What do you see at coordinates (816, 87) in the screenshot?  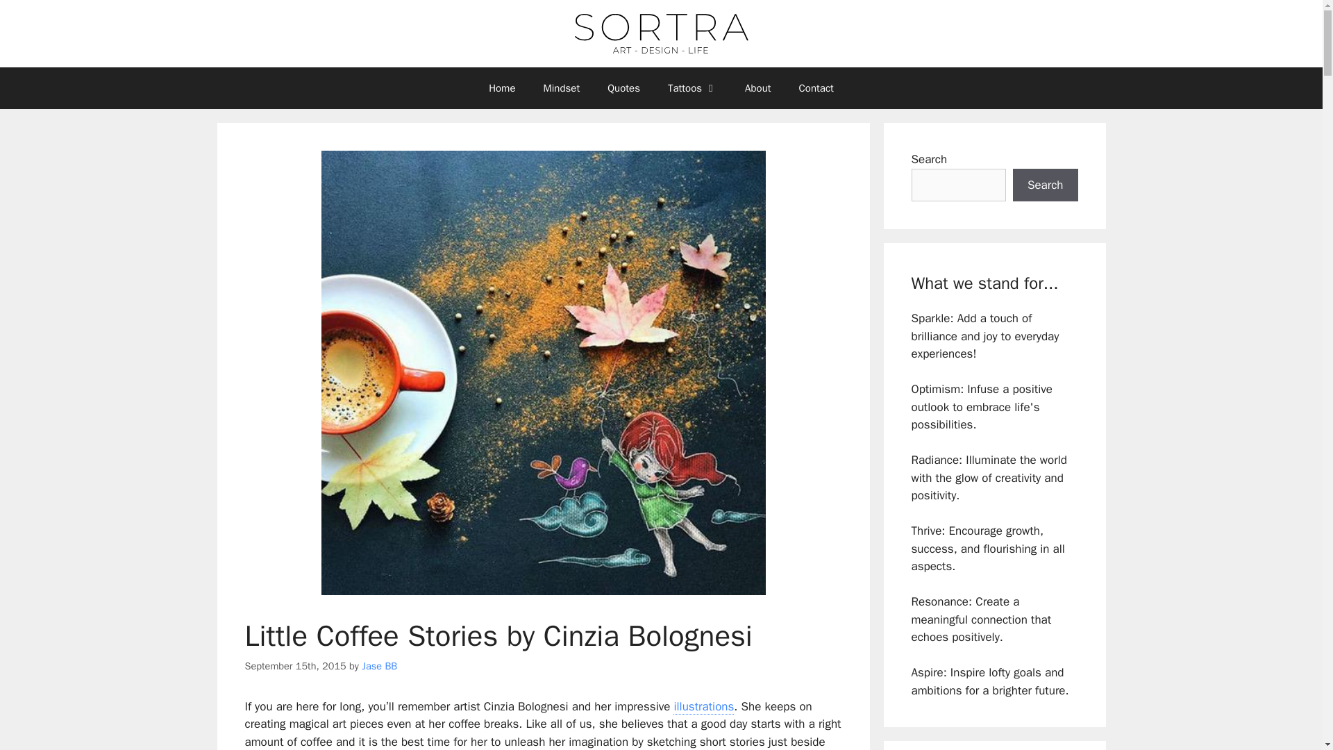 I see `Contact` at bounding box center [816, 87].